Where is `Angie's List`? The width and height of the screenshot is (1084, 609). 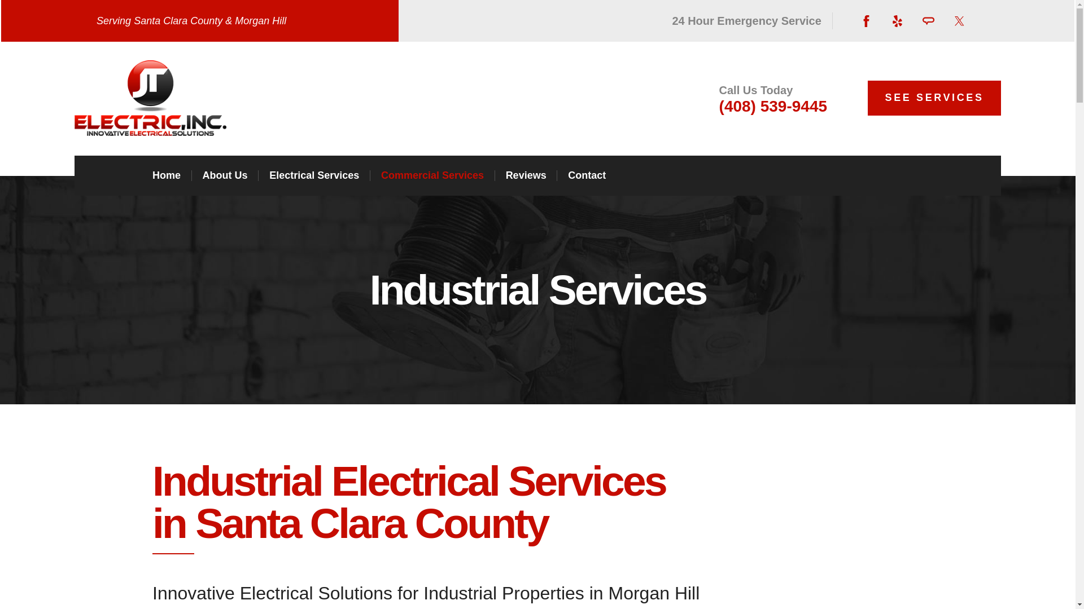
Angie's List is located at coordinates (928, 21).